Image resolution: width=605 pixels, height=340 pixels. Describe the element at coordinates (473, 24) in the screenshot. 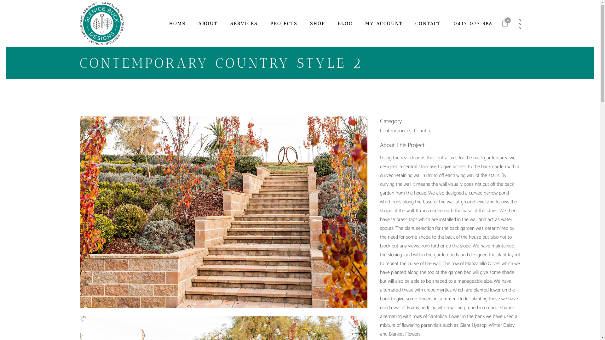

I see `0417 077 386` at that location.